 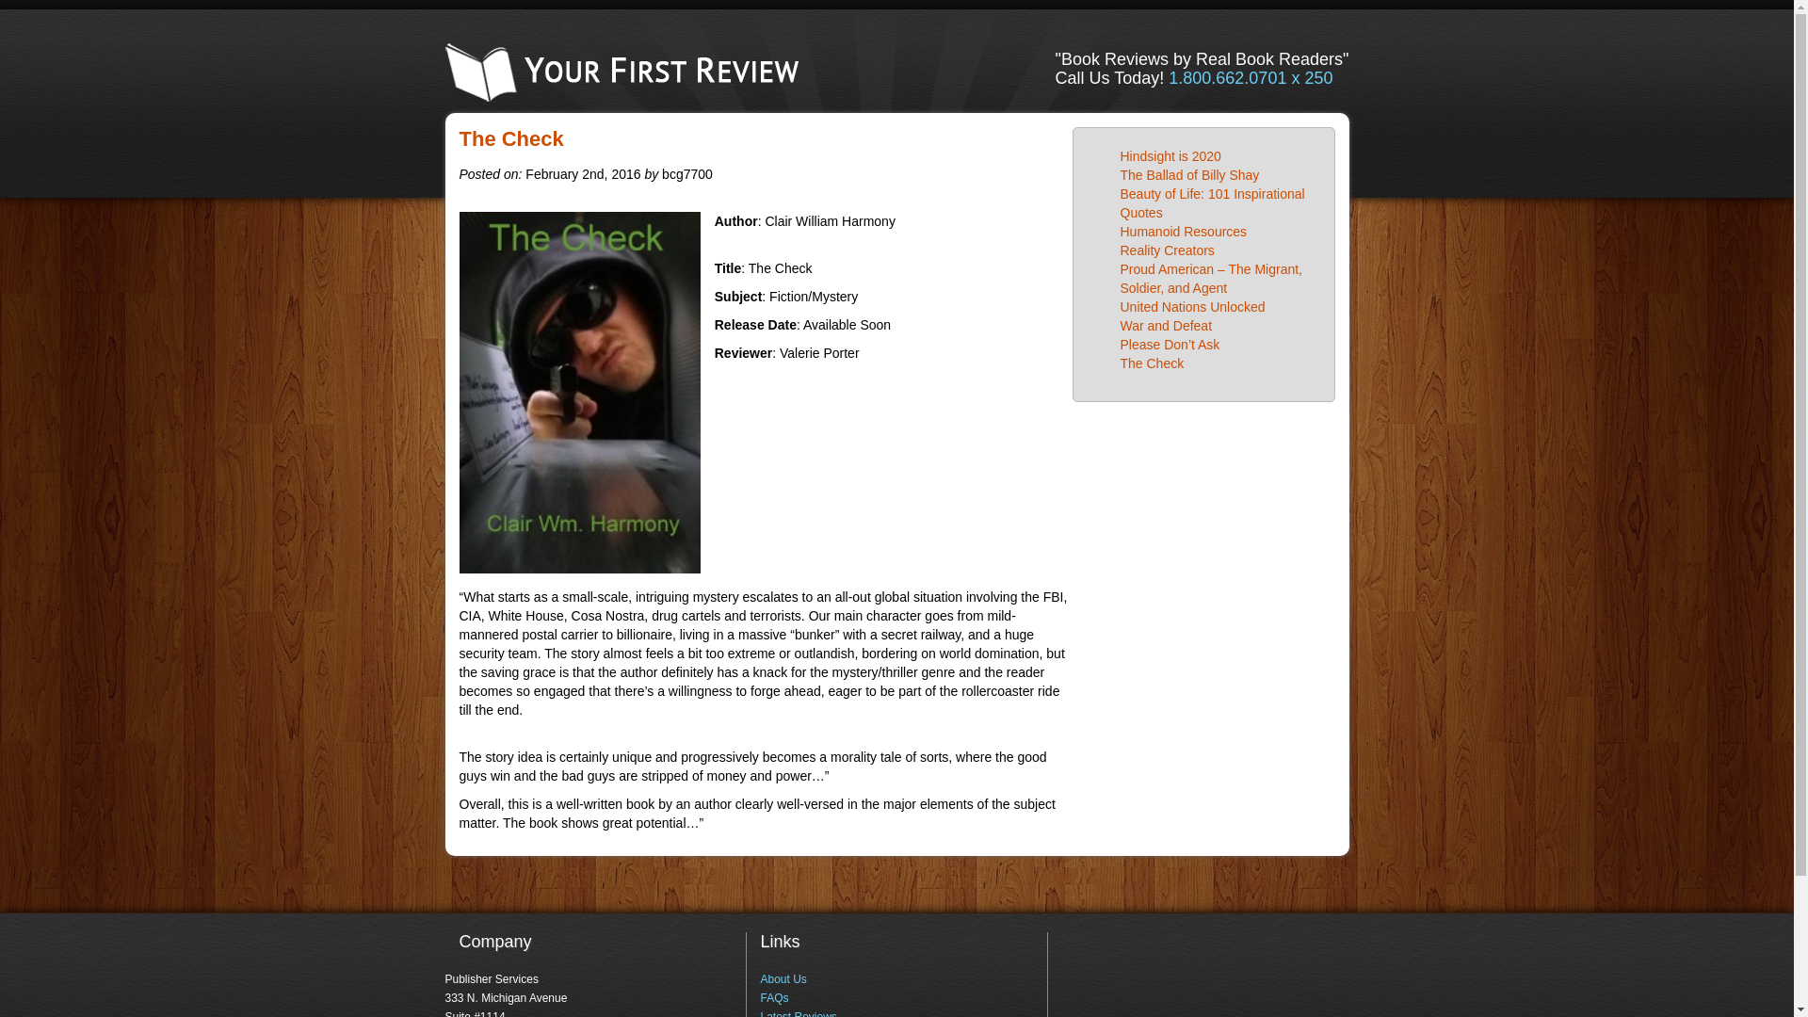 I want to click on Hindsight is 2020, so click(x=1171, y=155).